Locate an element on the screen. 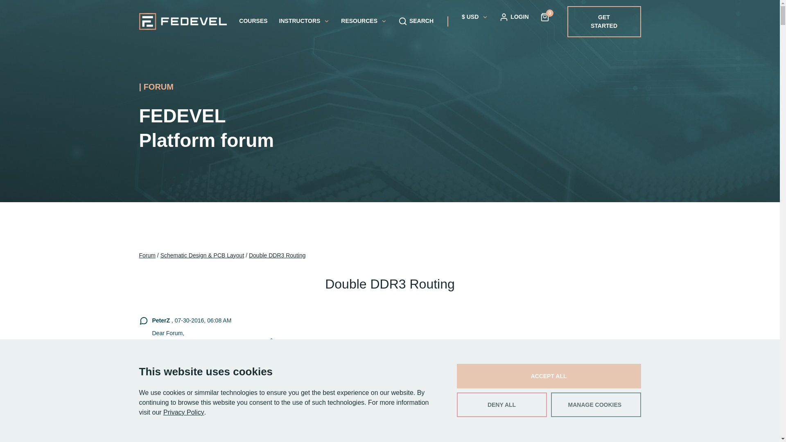  DENY ALL is located at coordinates (502, 405).